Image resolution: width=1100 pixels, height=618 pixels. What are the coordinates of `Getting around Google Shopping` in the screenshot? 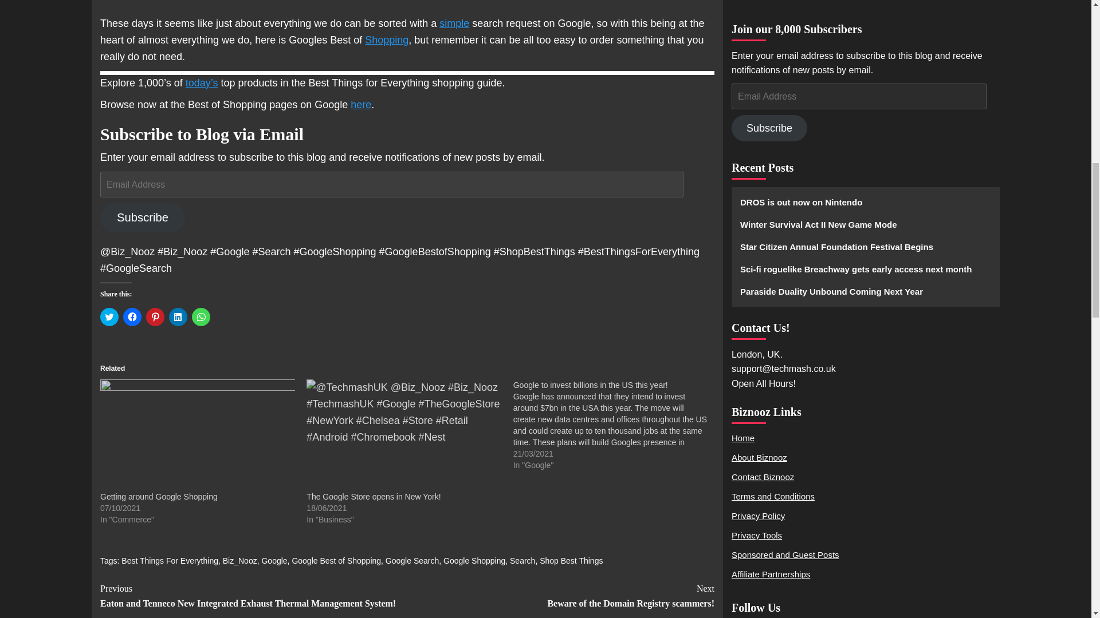 It's located at (197, 435).